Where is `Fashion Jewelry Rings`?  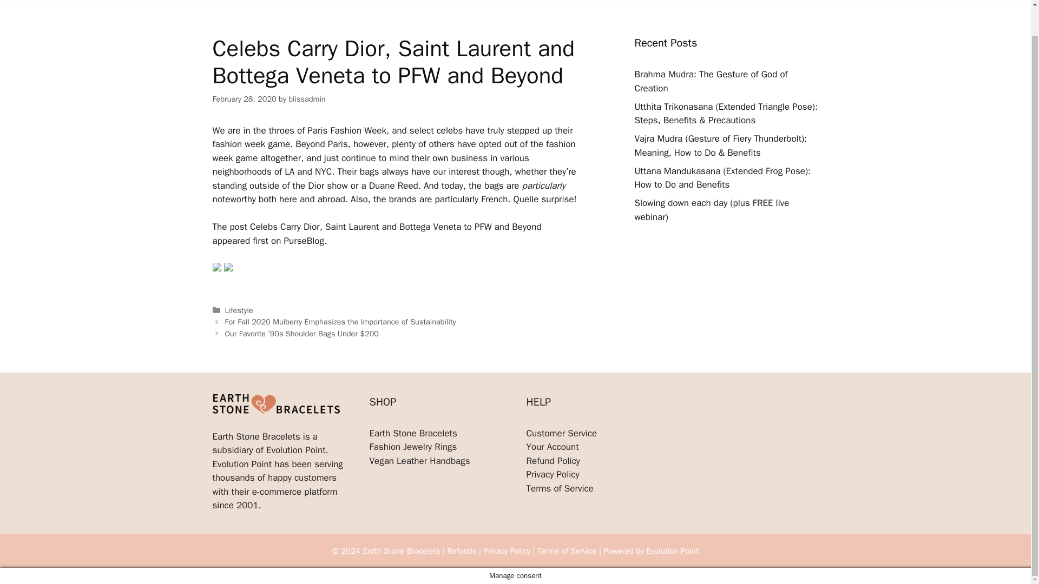 Fashion Jewelry Rings is located at coordinates (412, 447).